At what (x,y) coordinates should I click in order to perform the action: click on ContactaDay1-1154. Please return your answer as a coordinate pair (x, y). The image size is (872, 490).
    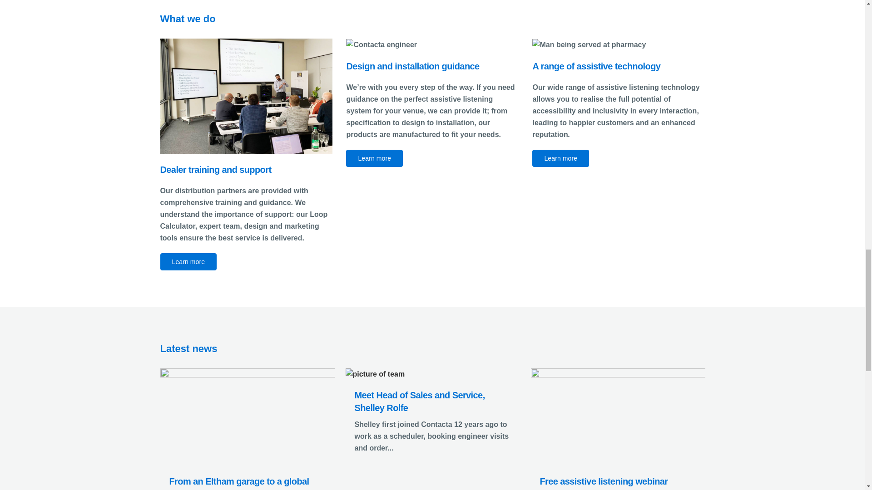
    Looking at the image, I should click on (381, 45).